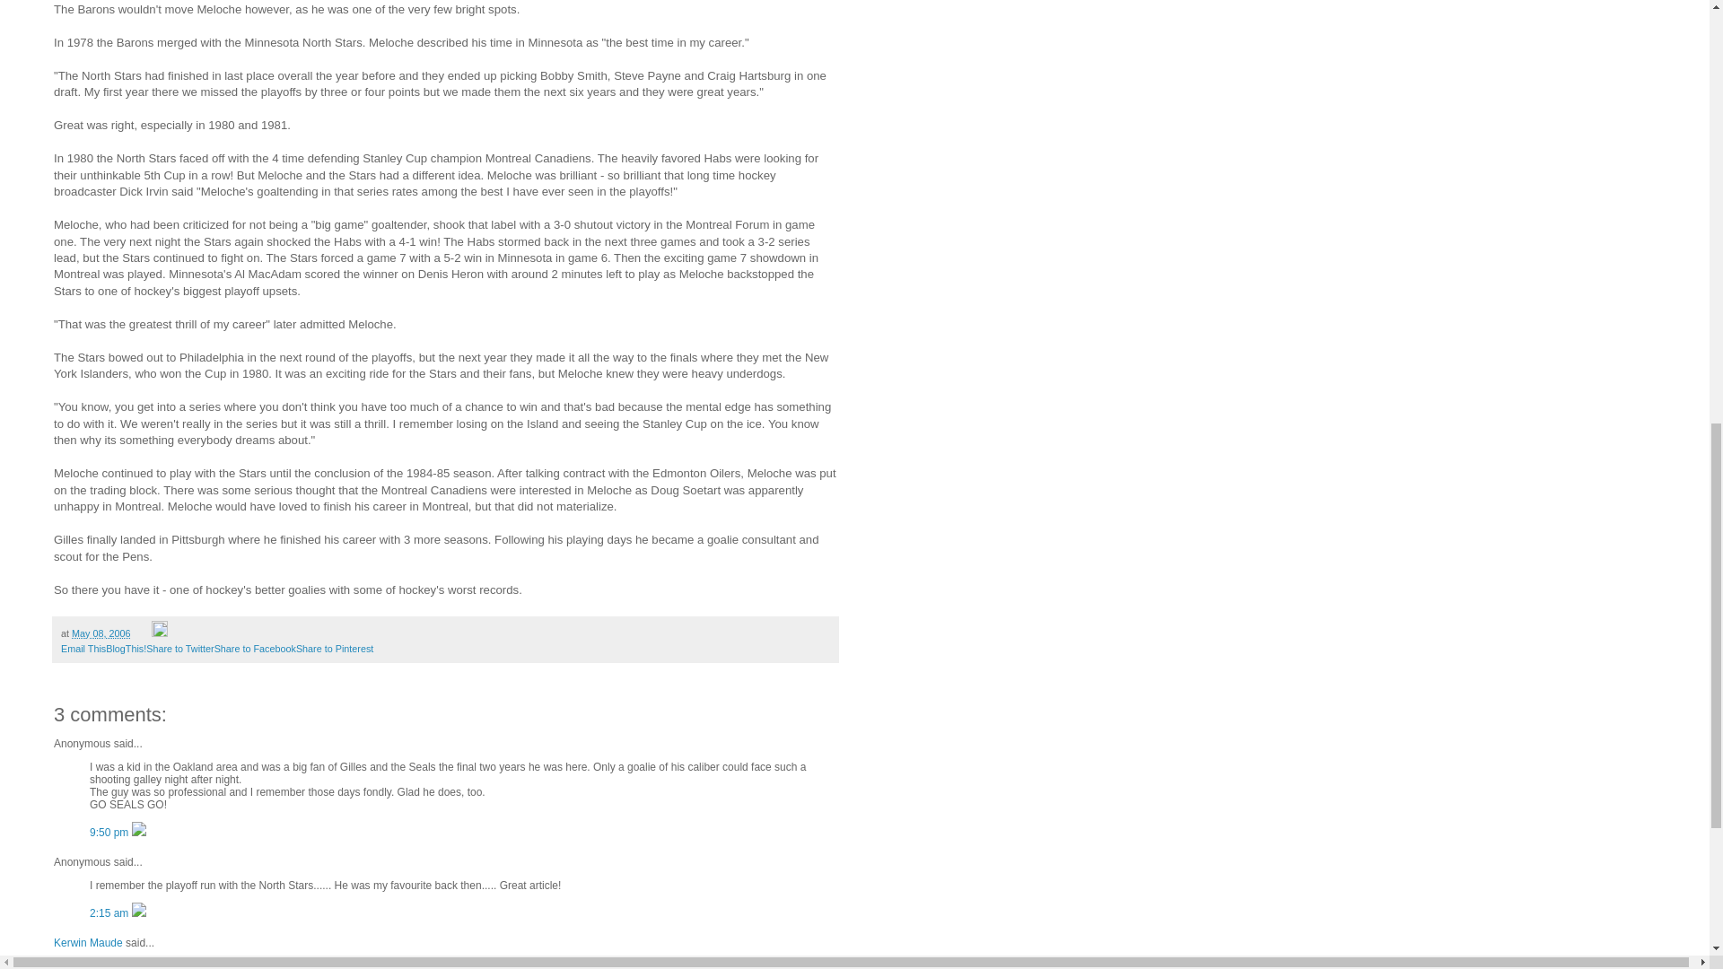 This screenshot has width=1723, height=969. What do you see at coordinates (110, 912) in the screenshot?
I see `comment permalink` at bounding box center [110, 912].